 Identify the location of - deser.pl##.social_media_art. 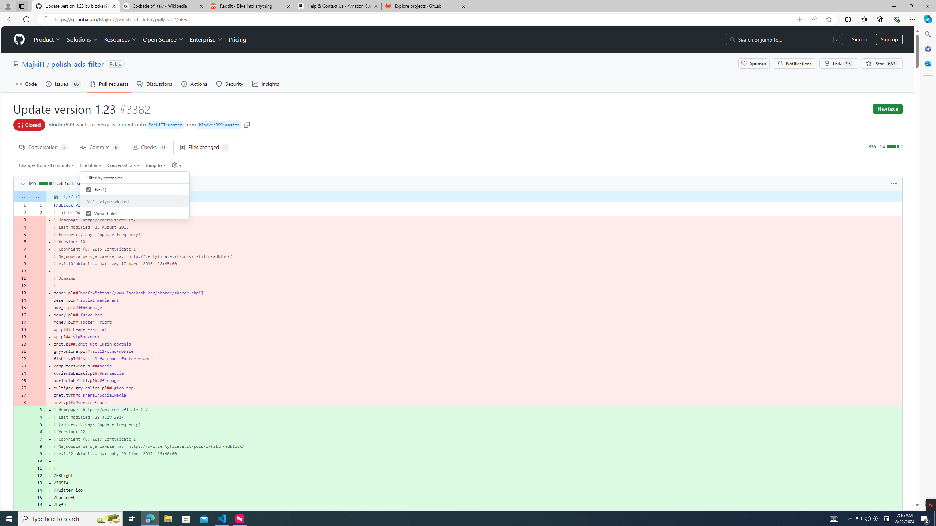
(474, 300).